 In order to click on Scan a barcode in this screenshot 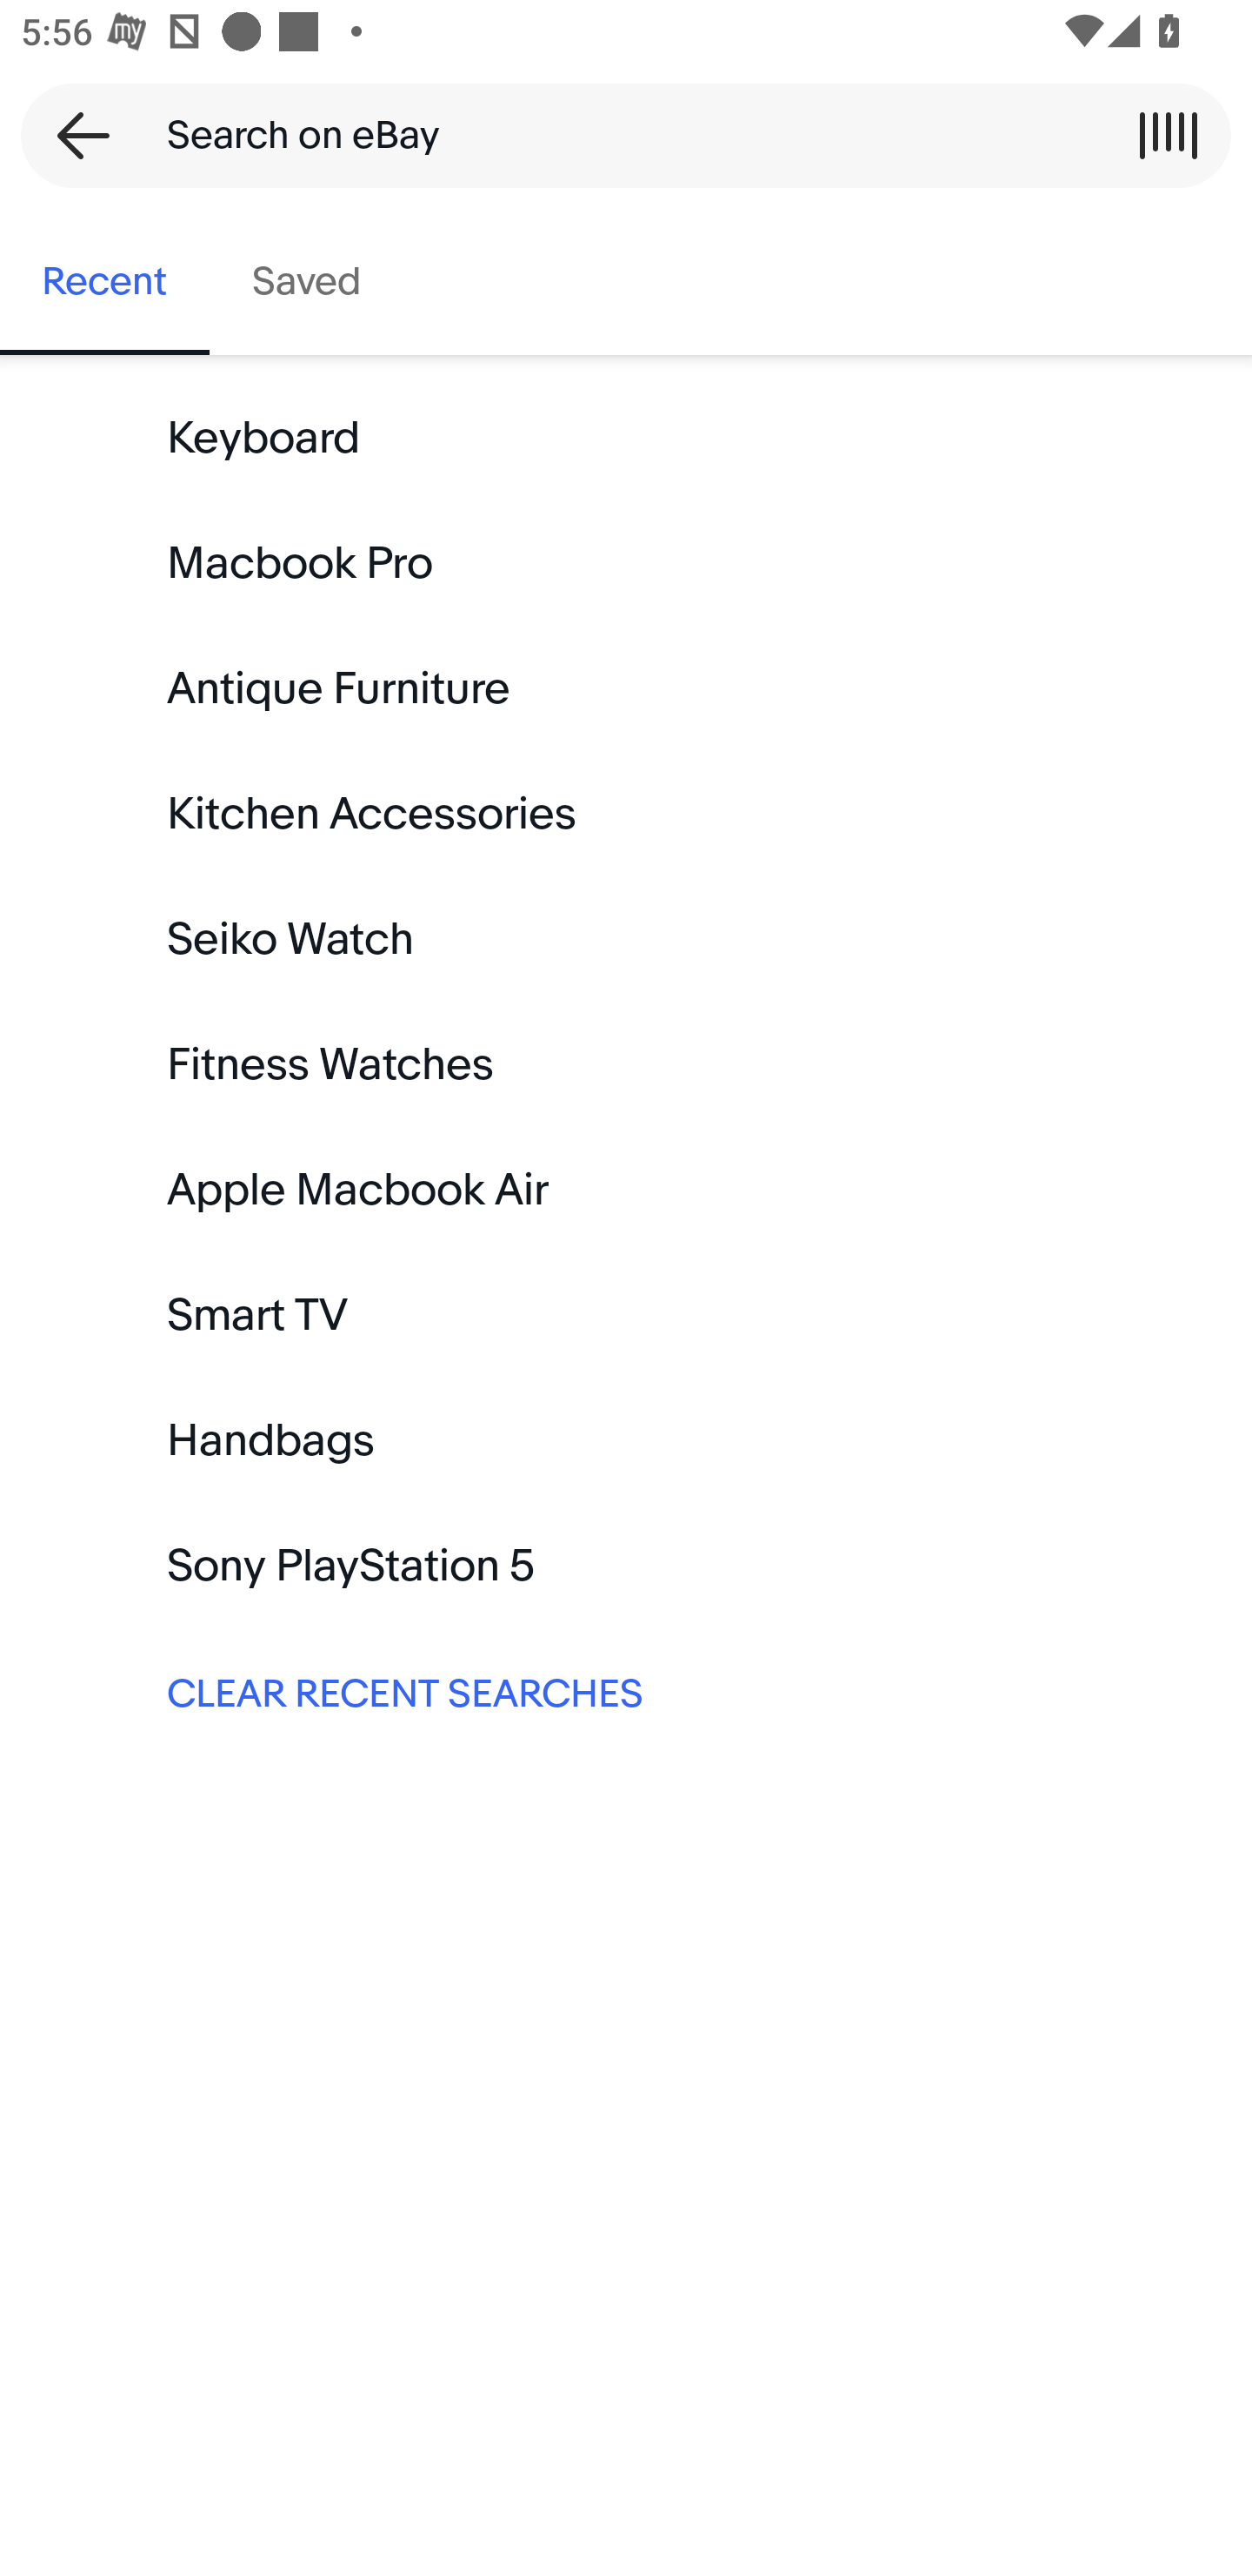, I will do `click(1168, 135)`.